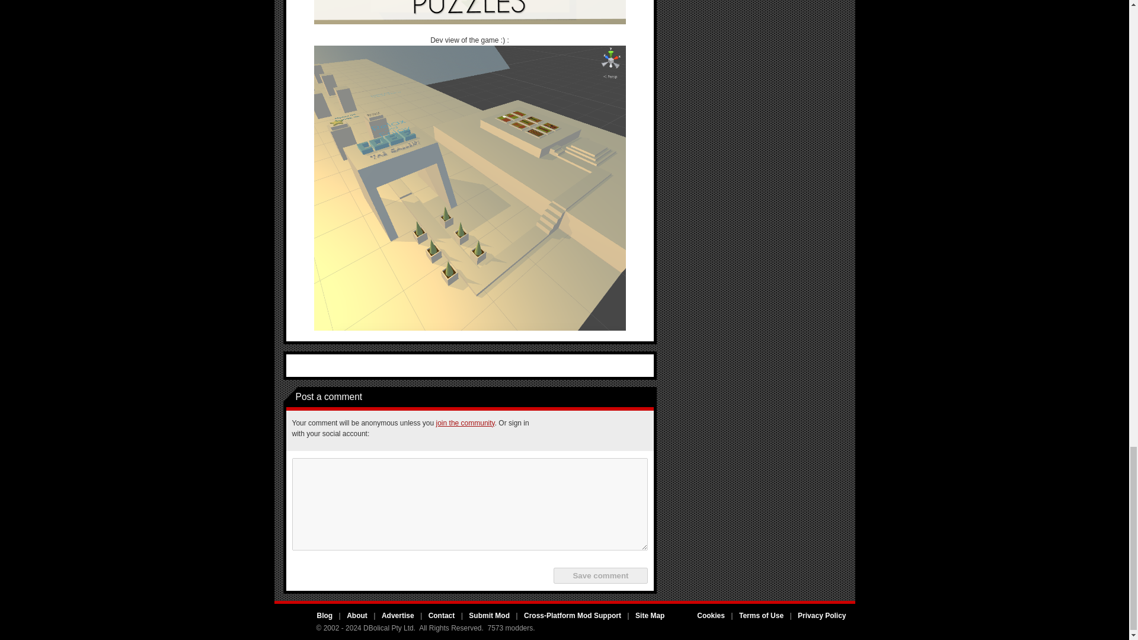 The height and width of the screenshot is (640, 1138). Describe the element at coordinates (578, 431) in the screenshot. I see `Click to connect via Twitter` at that location.